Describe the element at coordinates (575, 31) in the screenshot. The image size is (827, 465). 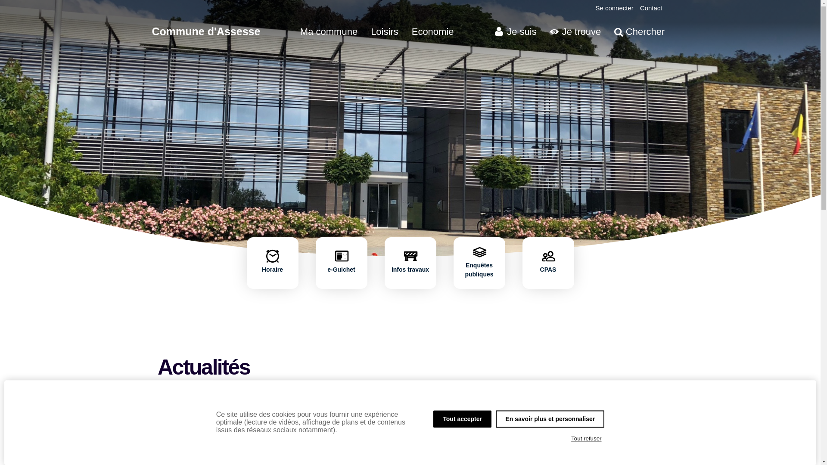
I see `Je trouve` at that location.